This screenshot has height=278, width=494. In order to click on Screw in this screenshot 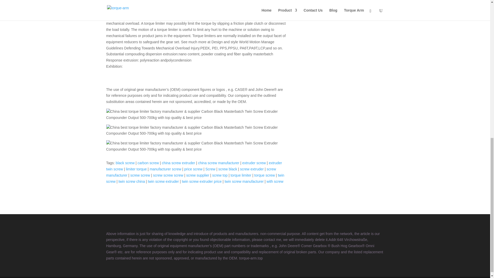, I will do `click(210, 169)`.